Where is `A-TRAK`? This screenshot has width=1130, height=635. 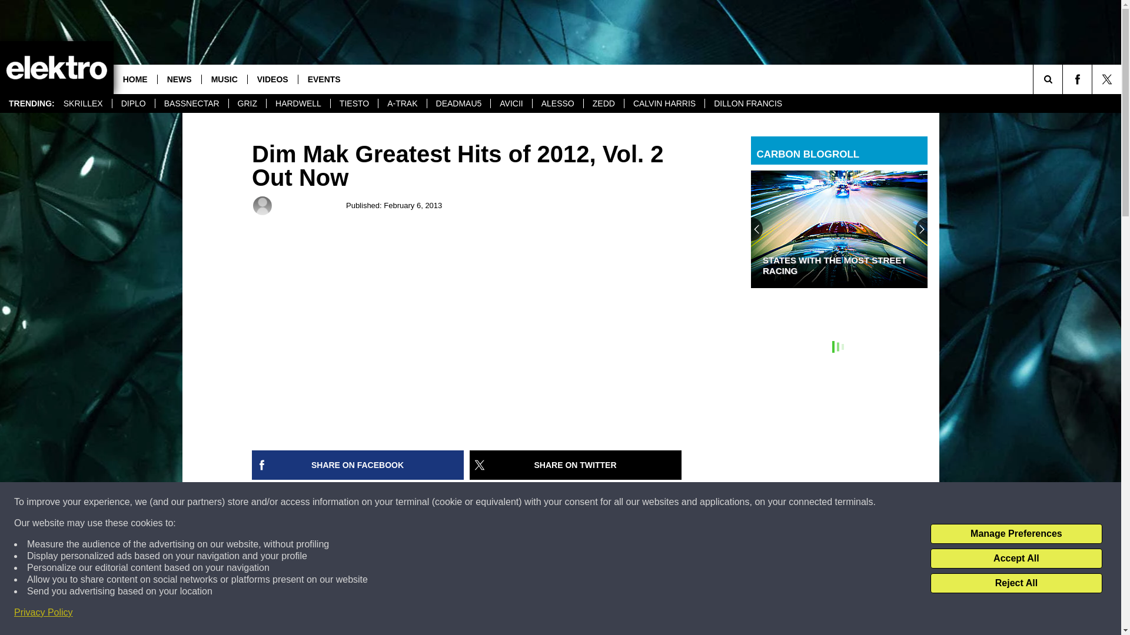 A-TRAK is located at coordinates (401, 103).